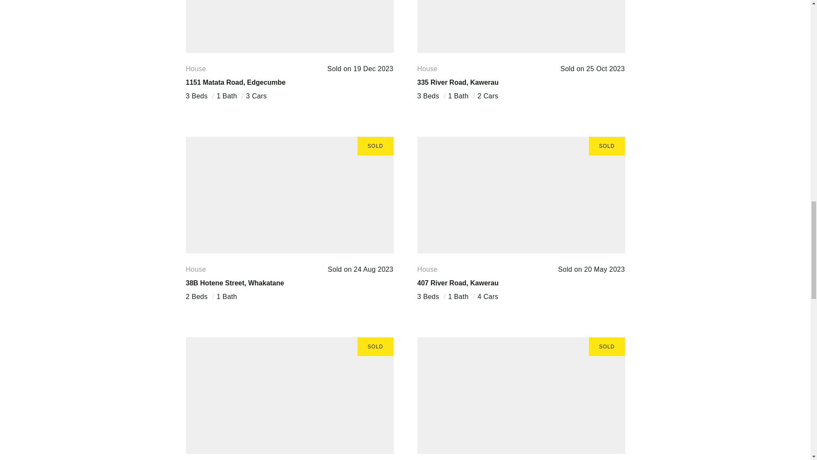 The height and width of the screenshot is (460, 817). I want to click on 407 River Road, Kawerau, so click(457, 283).